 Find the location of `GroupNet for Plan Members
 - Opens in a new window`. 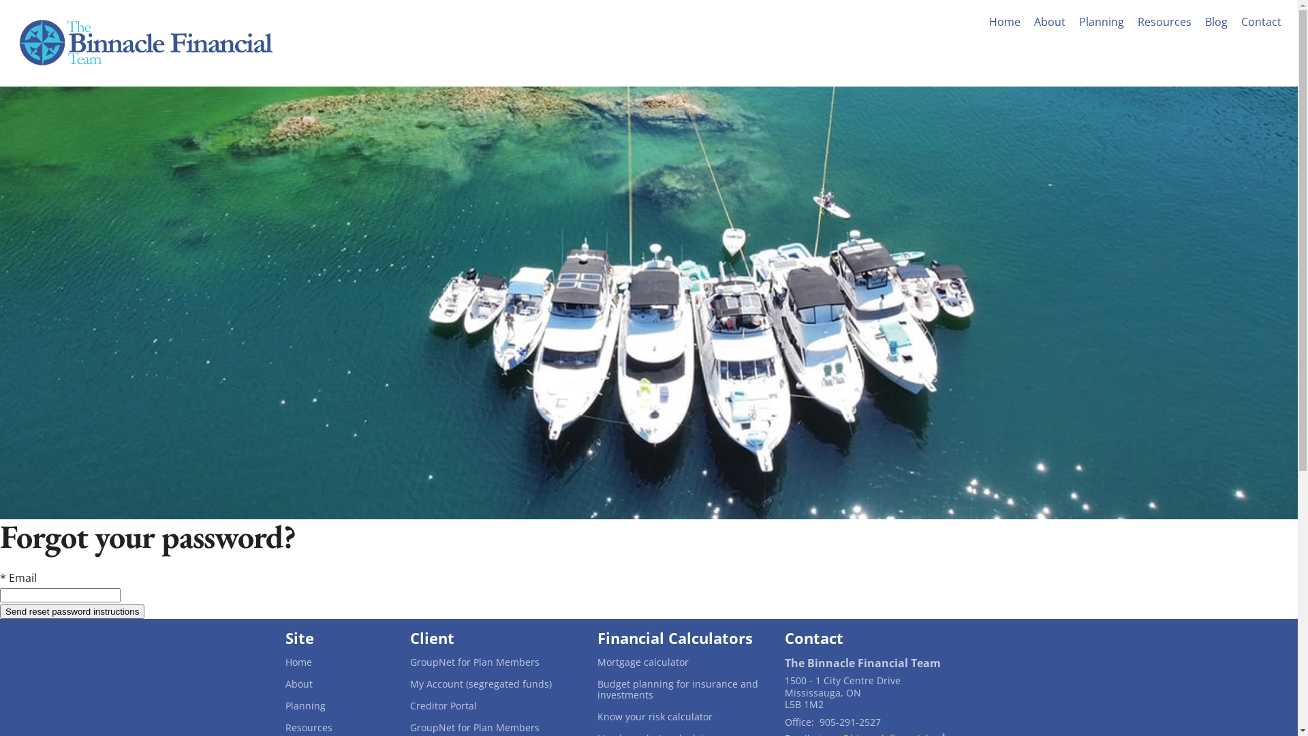

GroupNet for Plan Members
 - Opens in a new window is located at coordinates (493, 662).